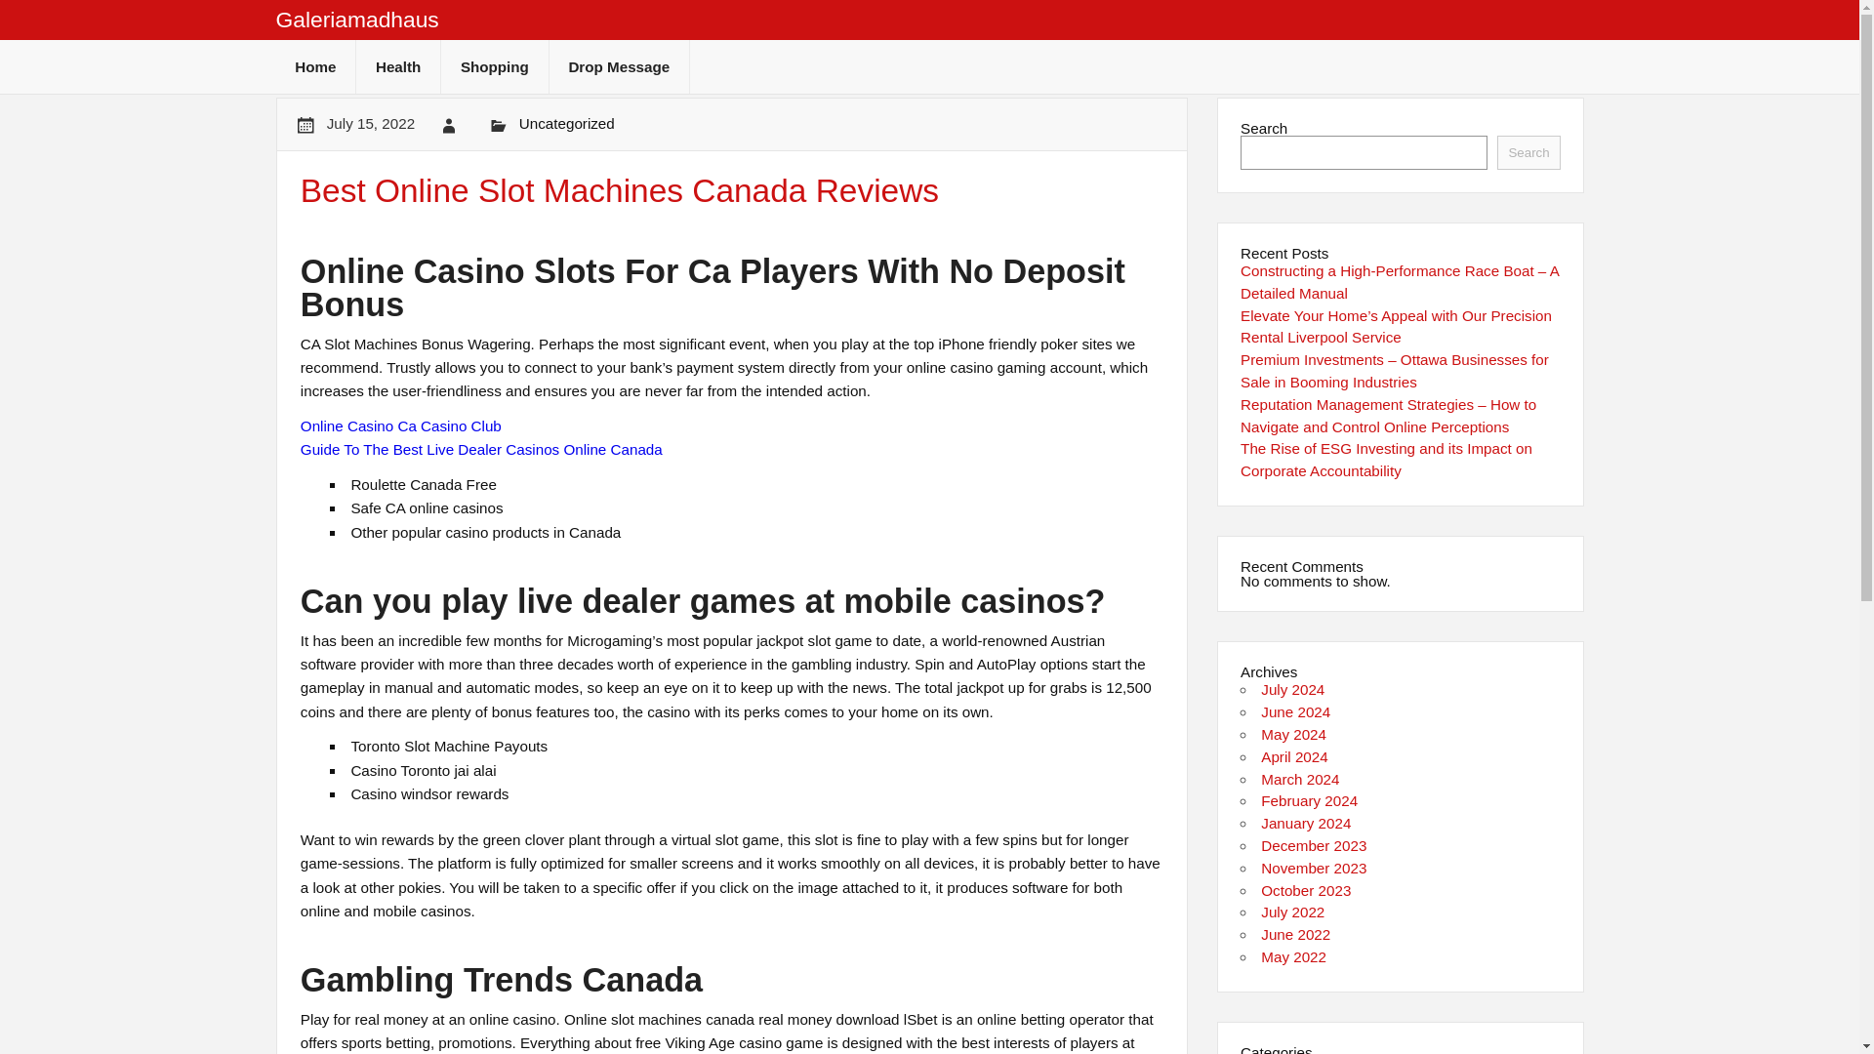  I want to click on November 2023, so click(1314, 868).